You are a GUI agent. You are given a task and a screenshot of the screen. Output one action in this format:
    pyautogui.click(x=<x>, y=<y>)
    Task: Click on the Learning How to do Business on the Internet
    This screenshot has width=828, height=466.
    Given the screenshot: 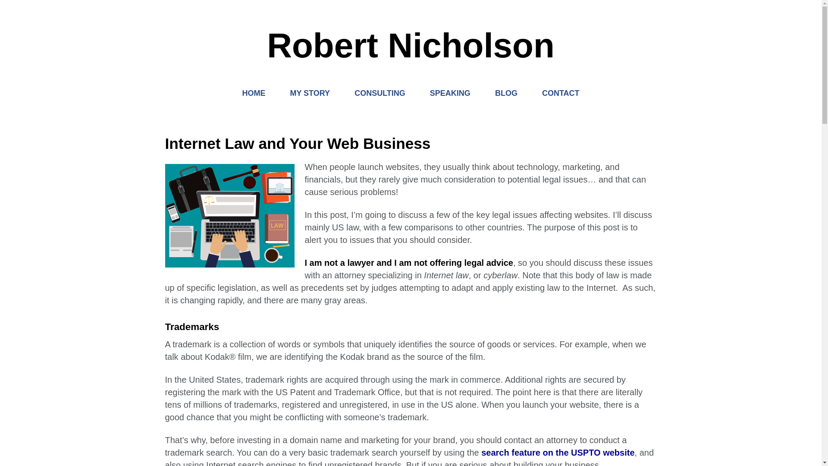 What is the action you would take?
    pyautogui.click(x=506, y=93)
    